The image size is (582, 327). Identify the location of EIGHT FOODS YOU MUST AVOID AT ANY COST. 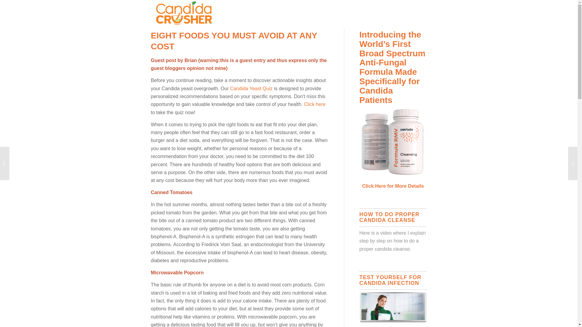
(234, 41).